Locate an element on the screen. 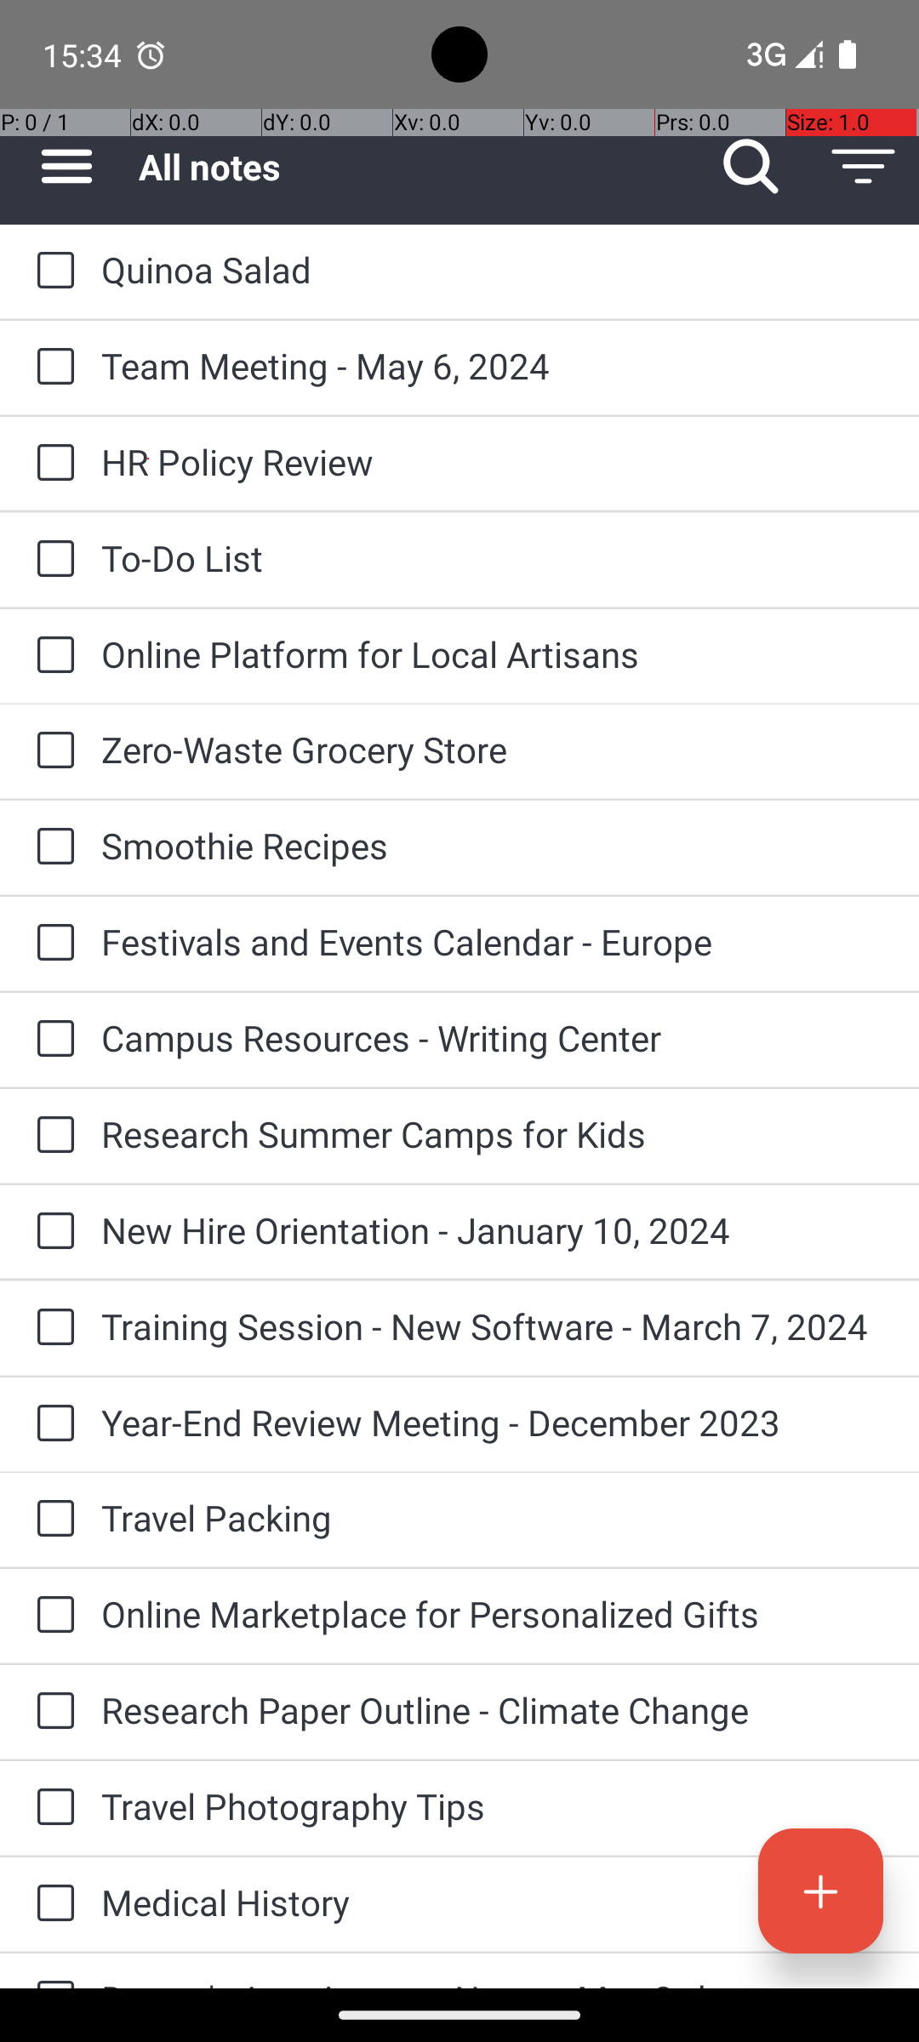  To-Do List is located at coordinates (494, 557).